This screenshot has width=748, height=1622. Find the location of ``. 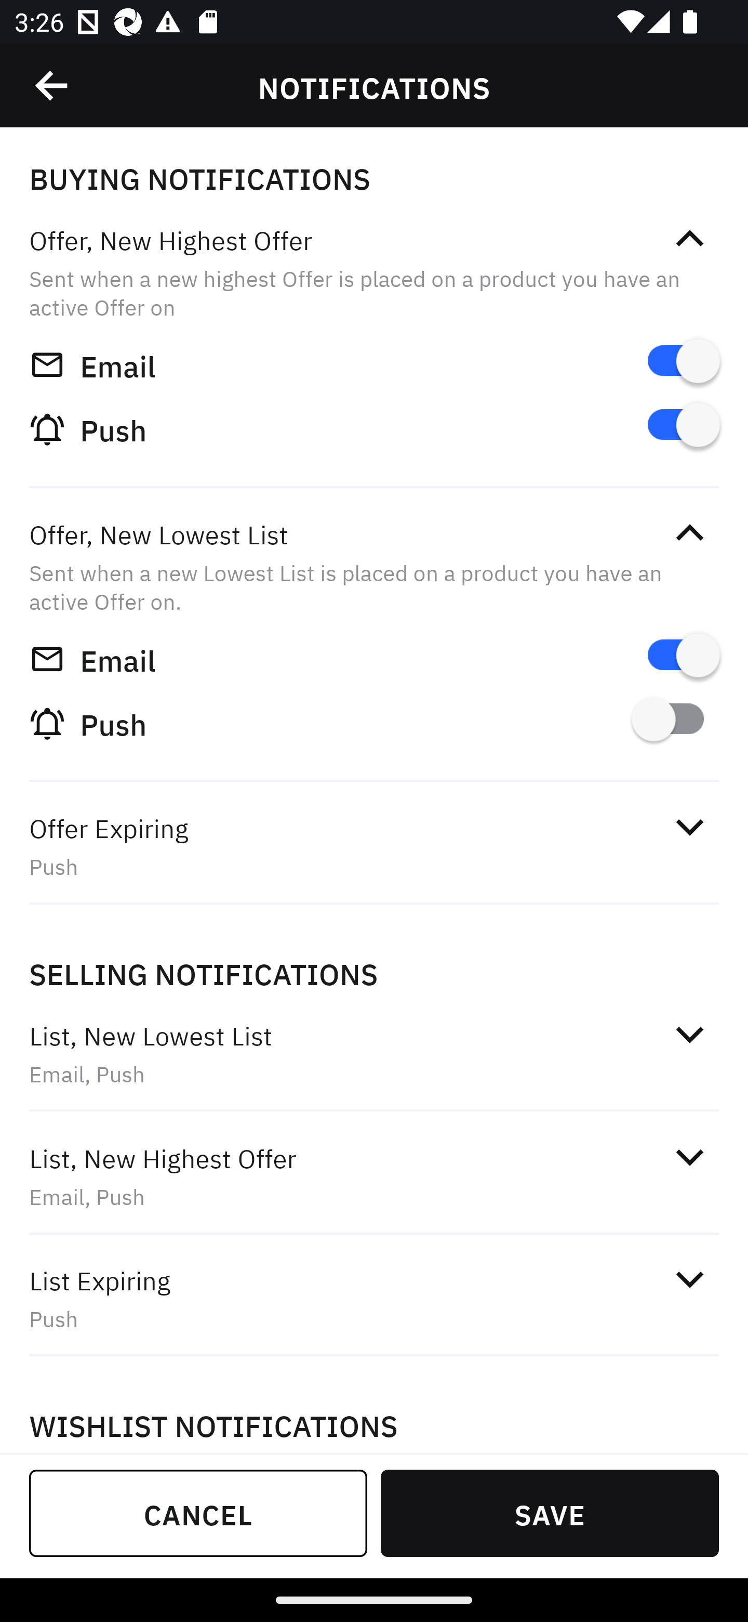

 is located at coordinates (689, 532).